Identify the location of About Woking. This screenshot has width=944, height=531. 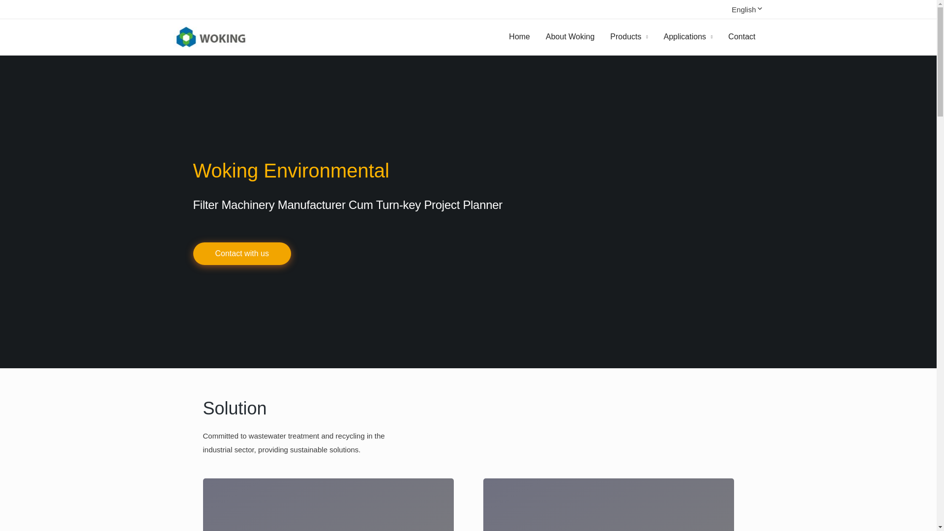
(570, 36).